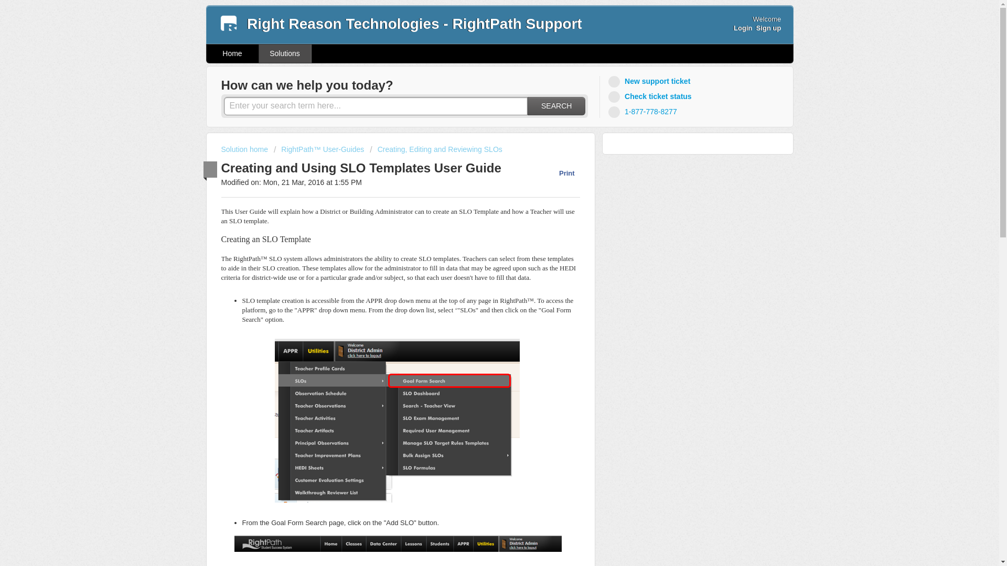 Image resolution: width=1007 pixels, height=566 pixels. What do you see at coordinates (245, 149) in the screenshot?
I see `Solution home` at bounding box center [245, 149].